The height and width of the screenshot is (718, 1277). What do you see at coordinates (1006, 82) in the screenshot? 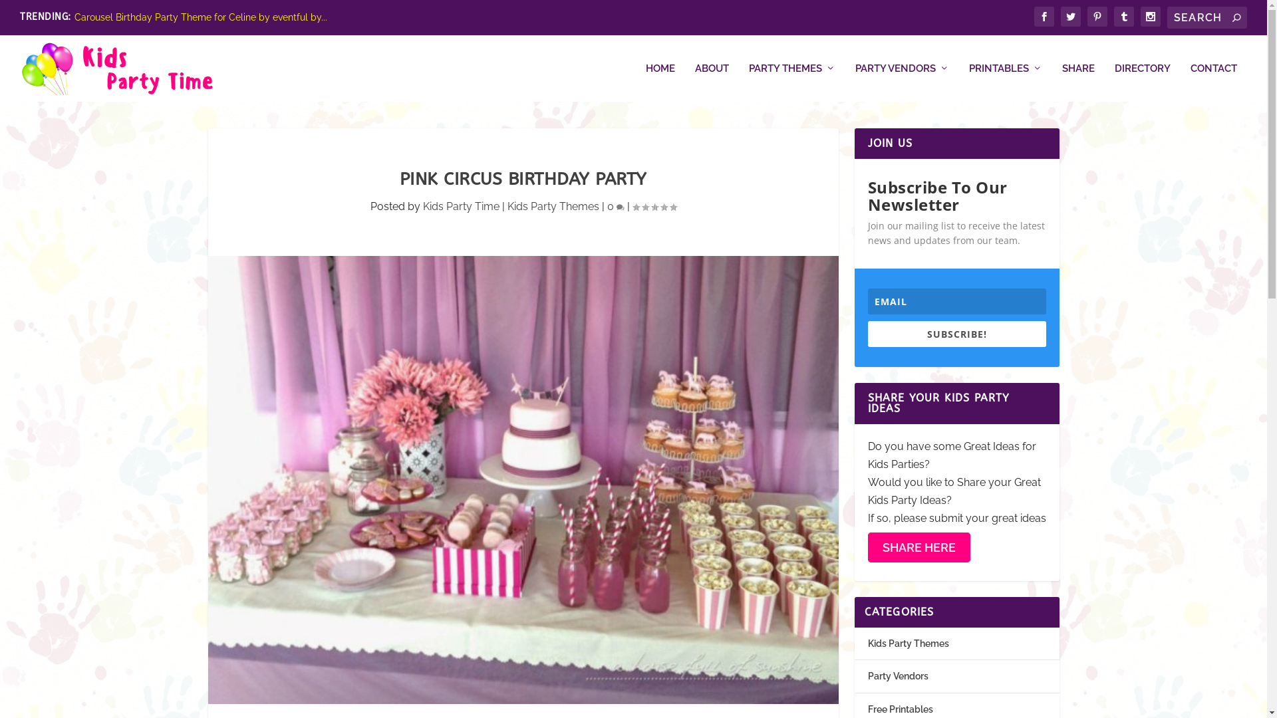
I see `PRINTABLES` at bounding box center [1006, 82].